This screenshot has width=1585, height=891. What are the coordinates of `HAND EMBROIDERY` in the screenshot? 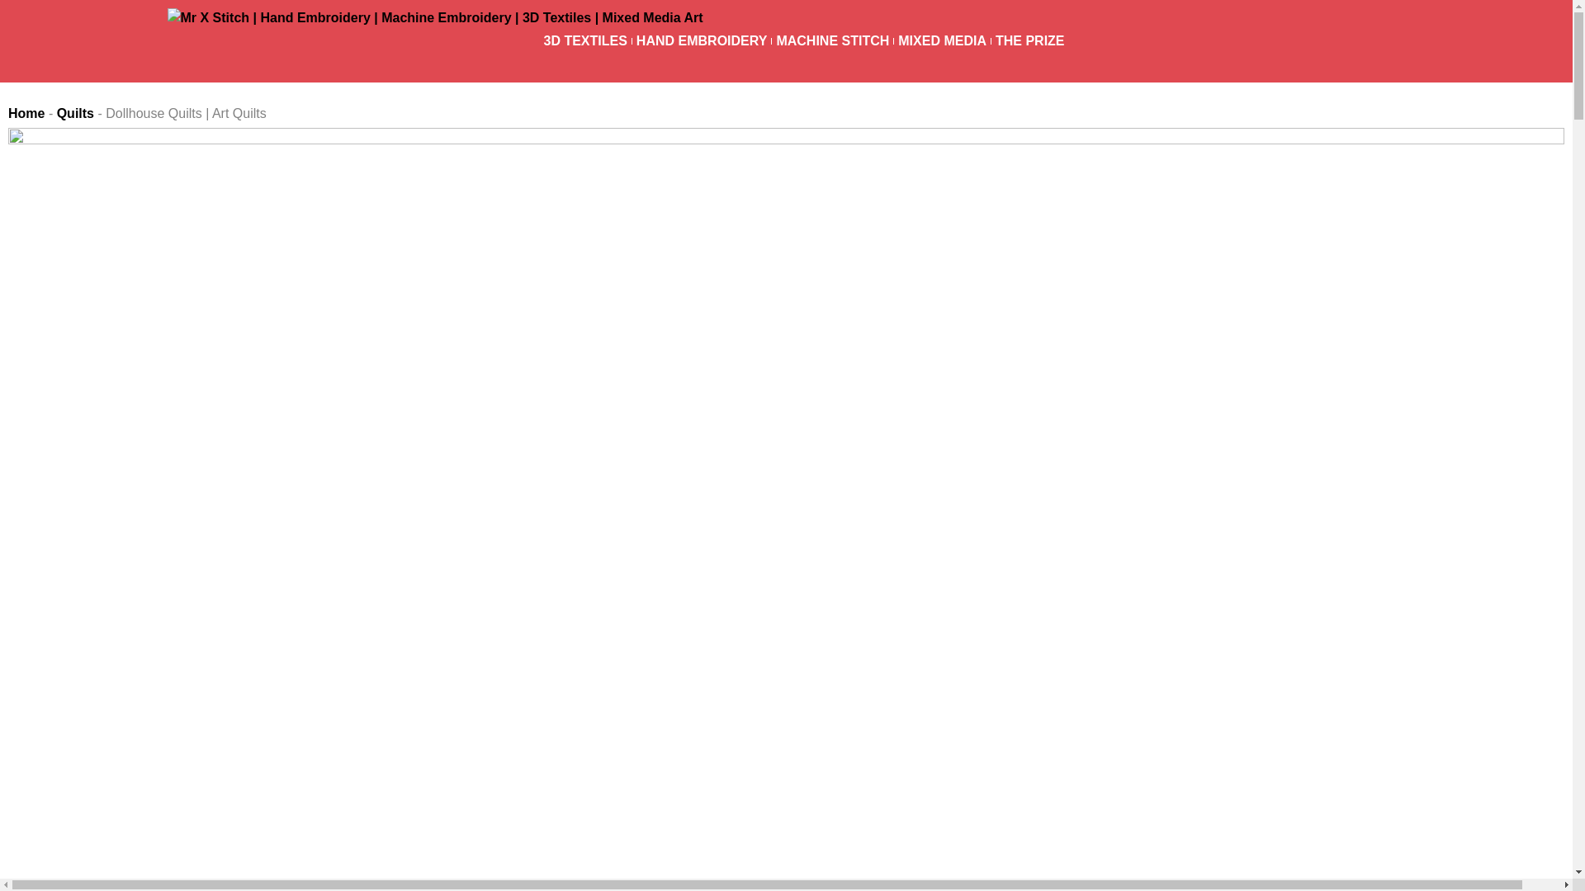 It's located at (702, 41).